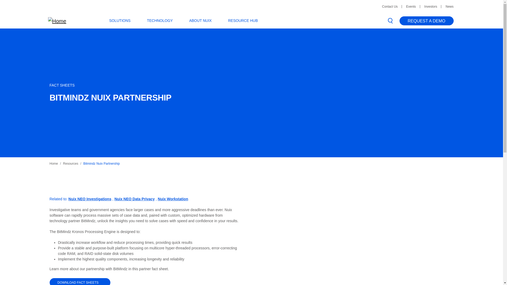 The width and height of the screenshot is (507, 285). Describe the element at coordinates (57, 21) in the screenshot. I see `Home` at that location.